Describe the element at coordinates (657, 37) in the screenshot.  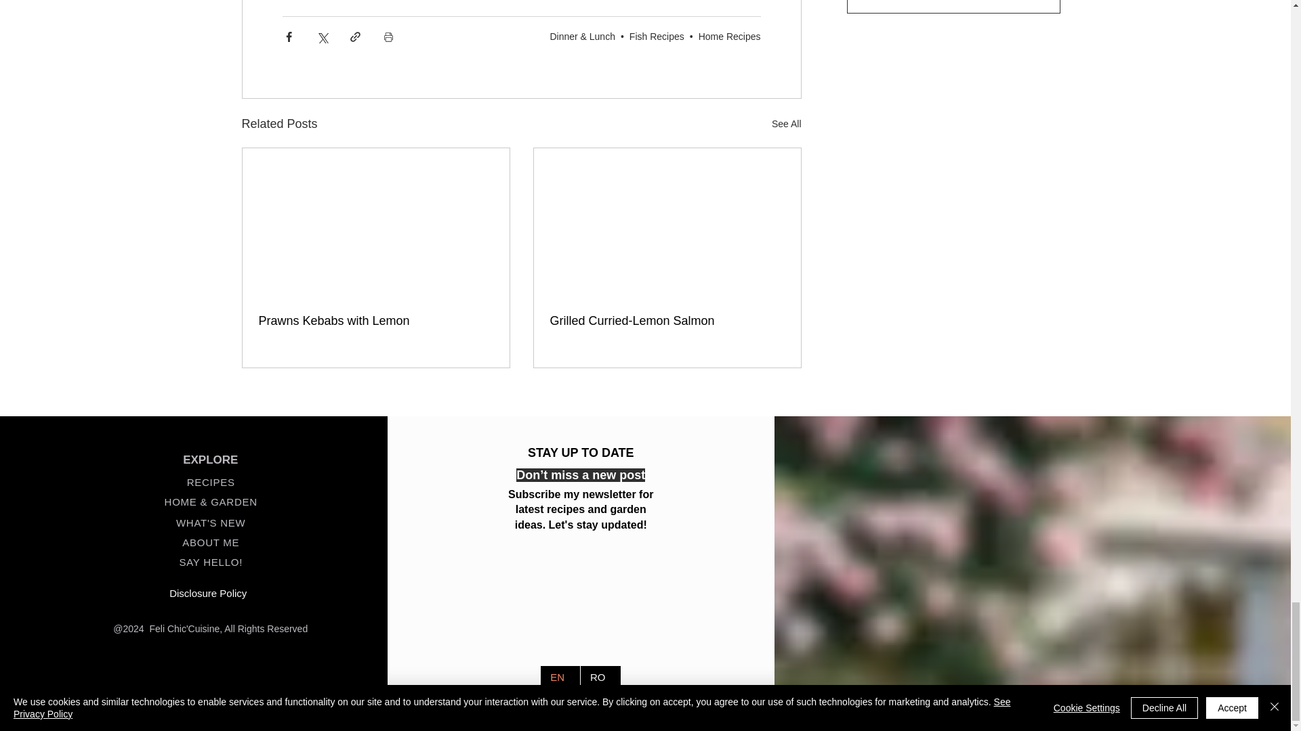
I see `Fish Recipes` at that location.